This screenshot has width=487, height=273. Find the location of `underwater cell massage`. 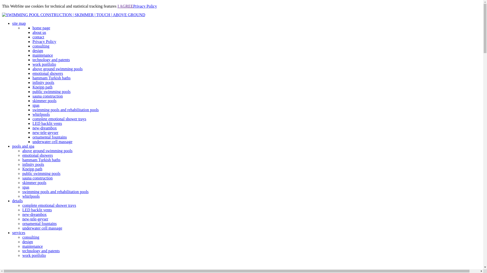

underwater cell massage is located at coordinates (52, 142).